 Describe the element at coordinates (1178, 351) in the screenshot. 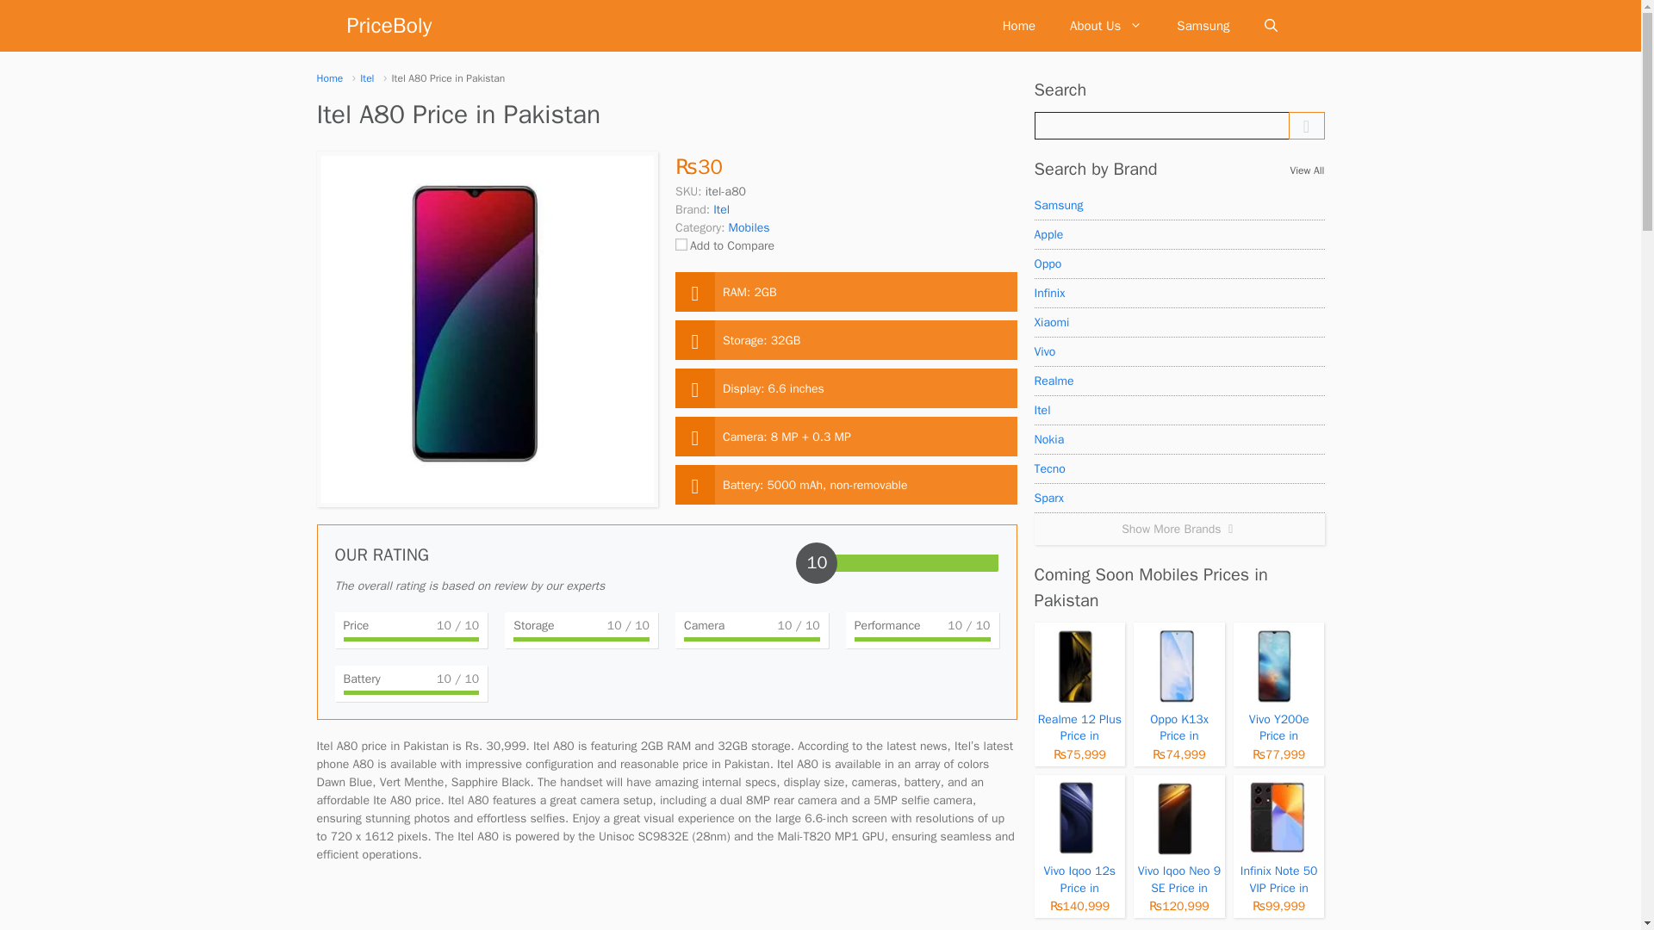

I see `Vivo` at that location.